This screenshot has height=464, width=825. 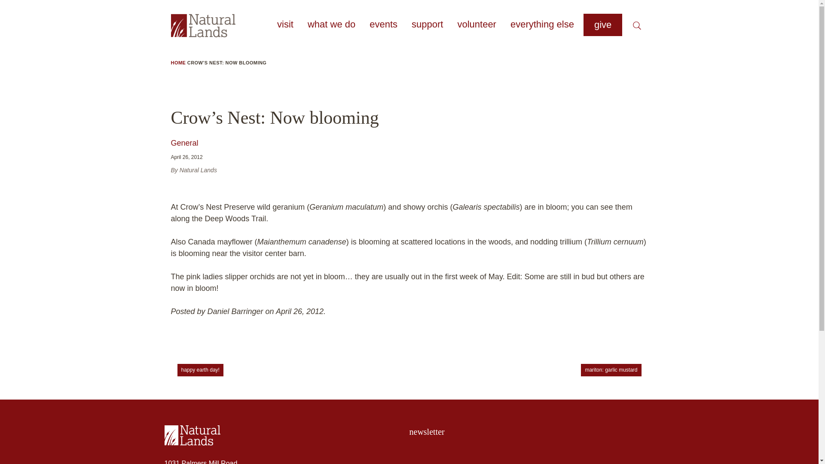 I want to click on what we do, so click(x=331, y=24).